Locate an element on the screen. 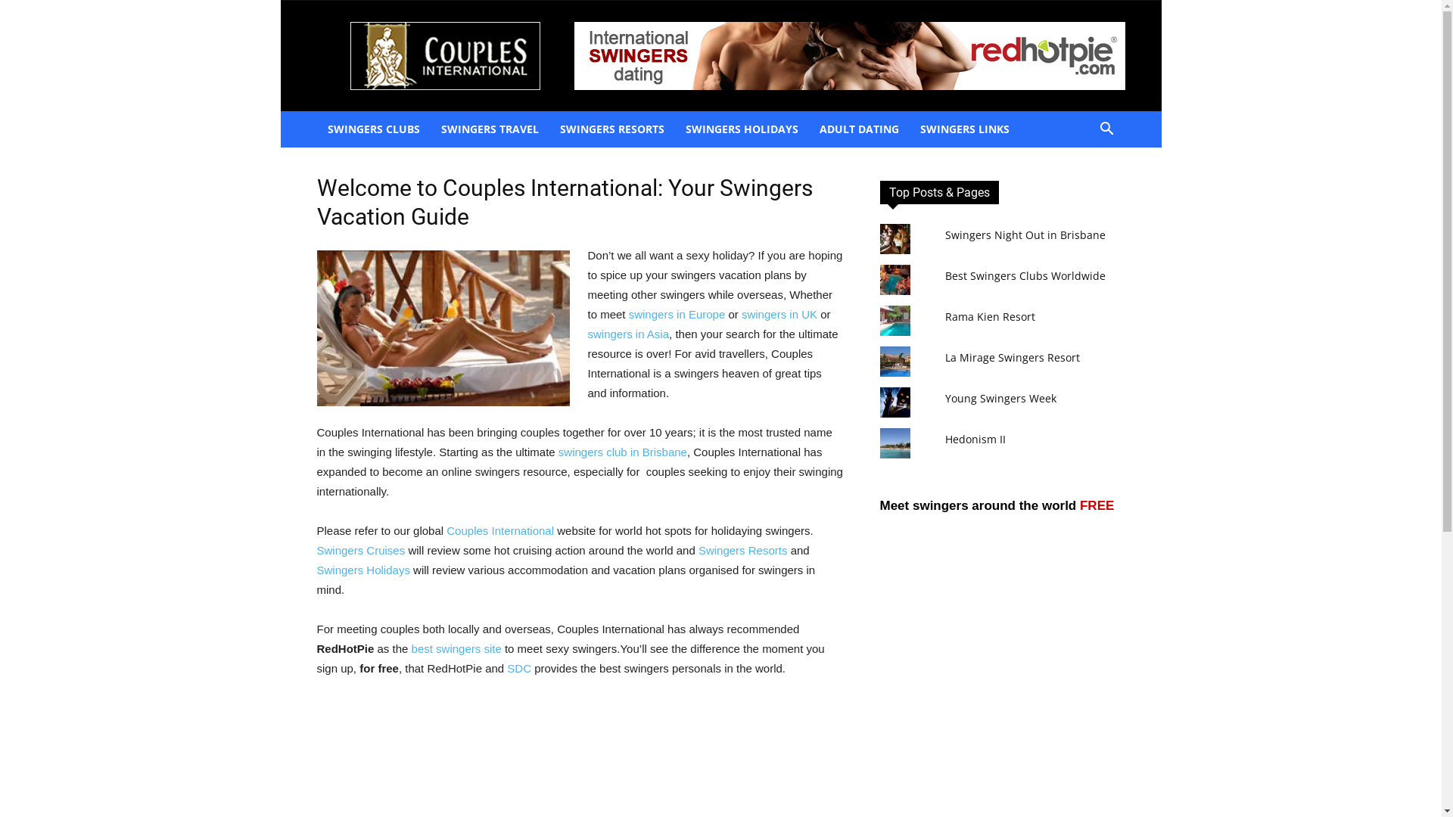 Image resolution: width=1453 pixels, height=817 pixels. SWINGERS CLUBS is located at coordinates (373, 129).